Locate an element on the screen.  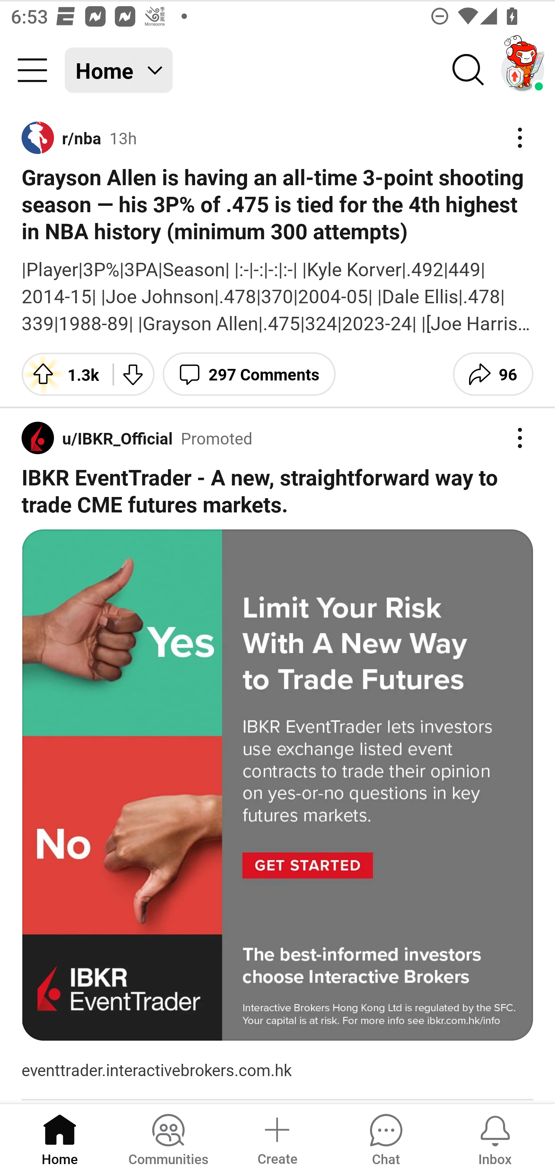
Home is located at coordinates (60, 1138).